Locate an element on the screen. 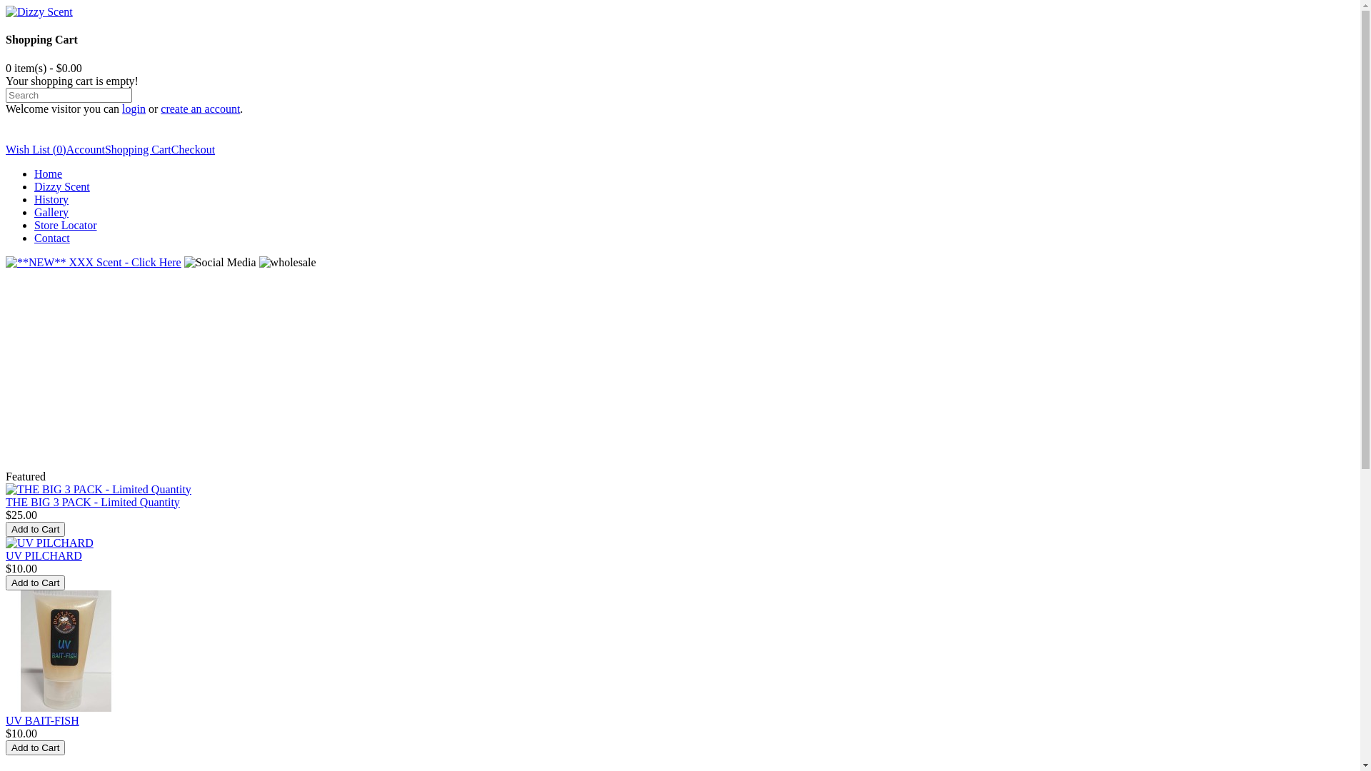  Contact is located at coordinates (52, 238).